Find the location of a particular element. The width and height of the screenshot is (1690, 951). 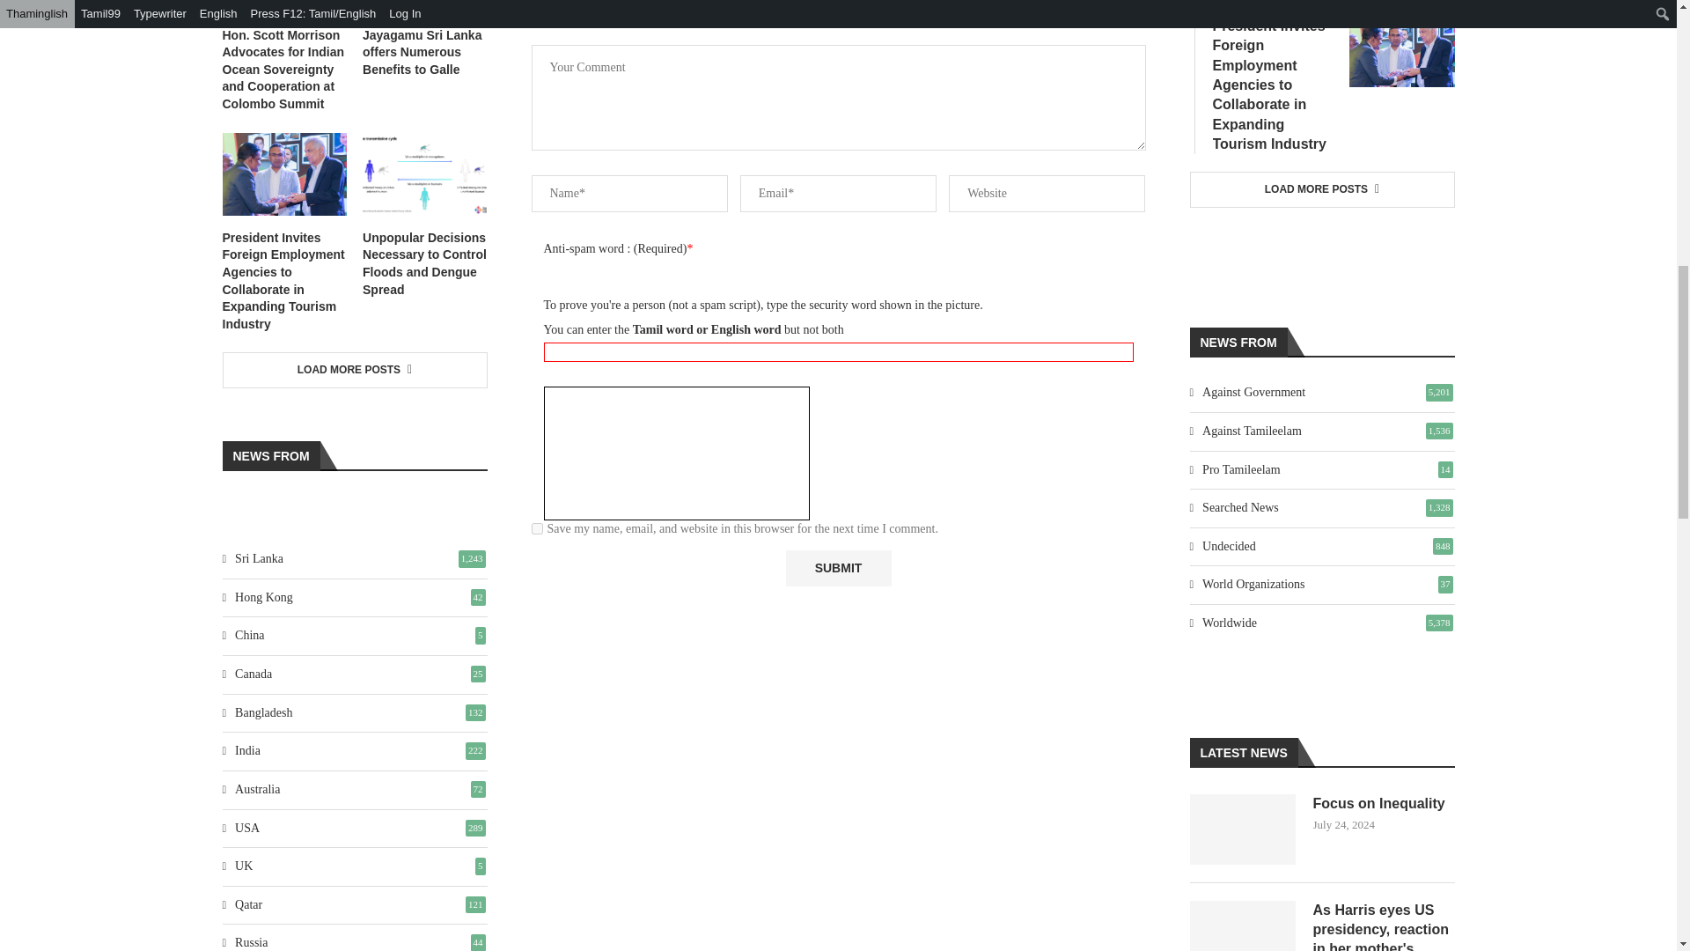

yes is located at coordinates (537, 528).